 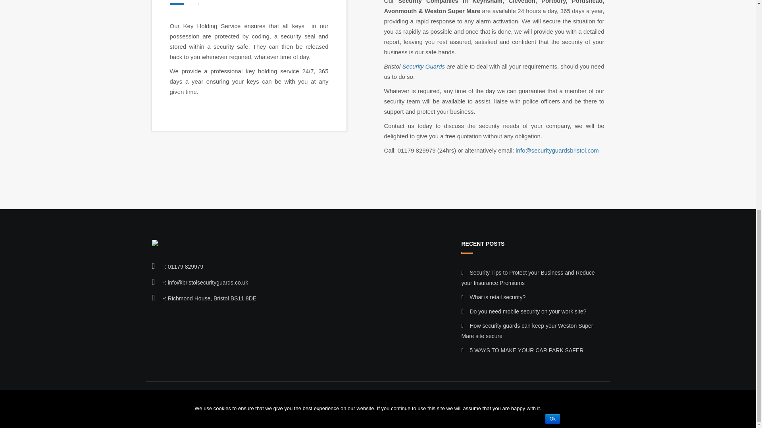 I want to click on 5 WAYS TO MAKE YOUR CAR PARK SAFER, so click(x=526, y=350).